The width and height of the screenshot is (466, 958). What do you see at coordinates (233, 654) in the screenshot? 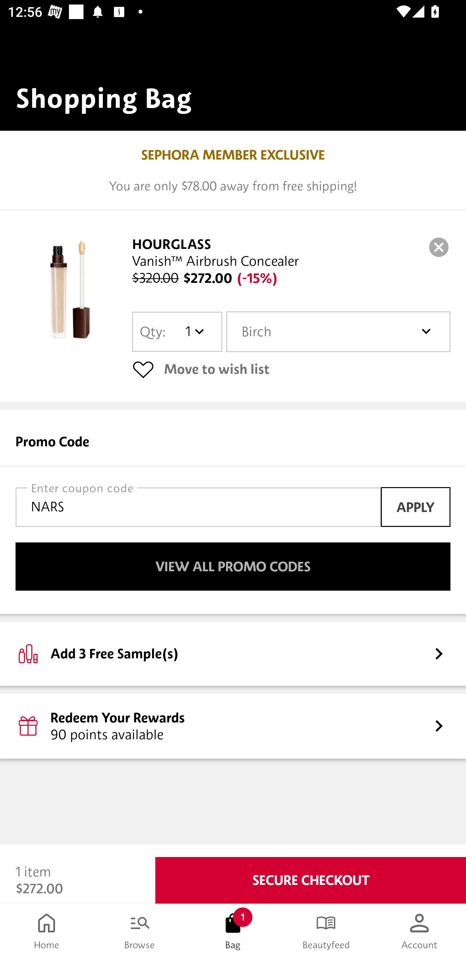
I see `Add 3 Free Sample(s)` at bounding box center [233, 654].